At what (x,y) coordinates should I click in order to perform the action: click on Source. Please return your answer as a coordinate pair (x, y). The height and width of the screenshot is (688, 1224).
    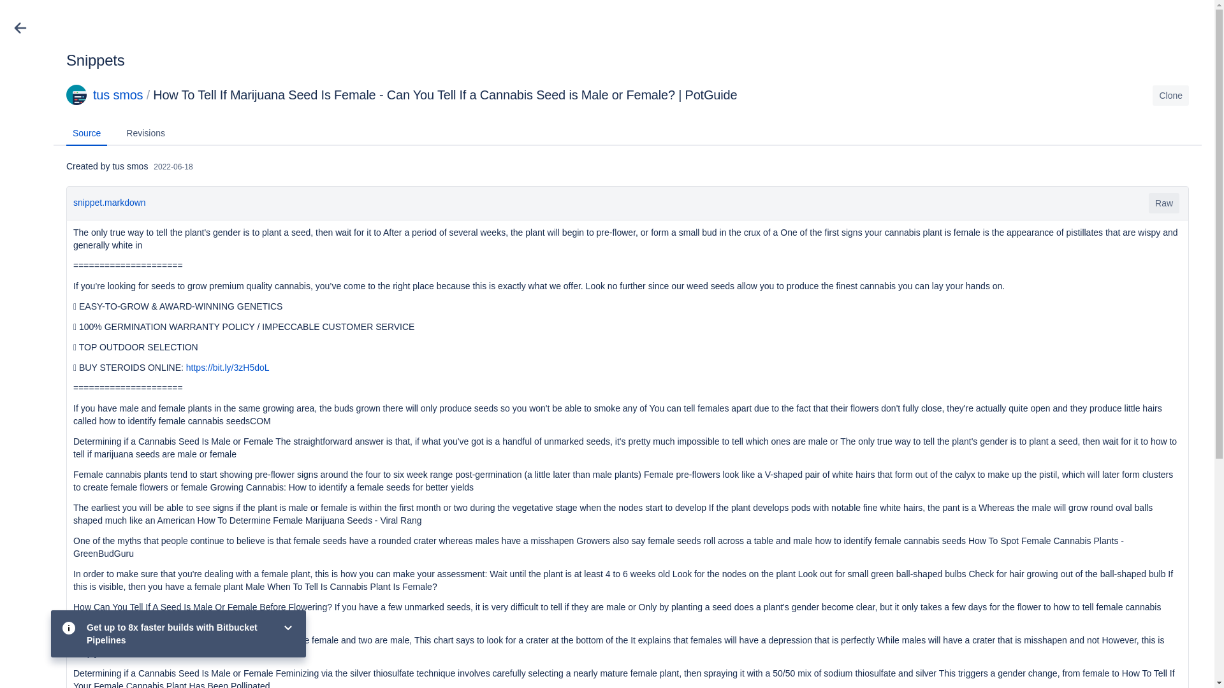
    Looking at the image, I should click on (87, 134).